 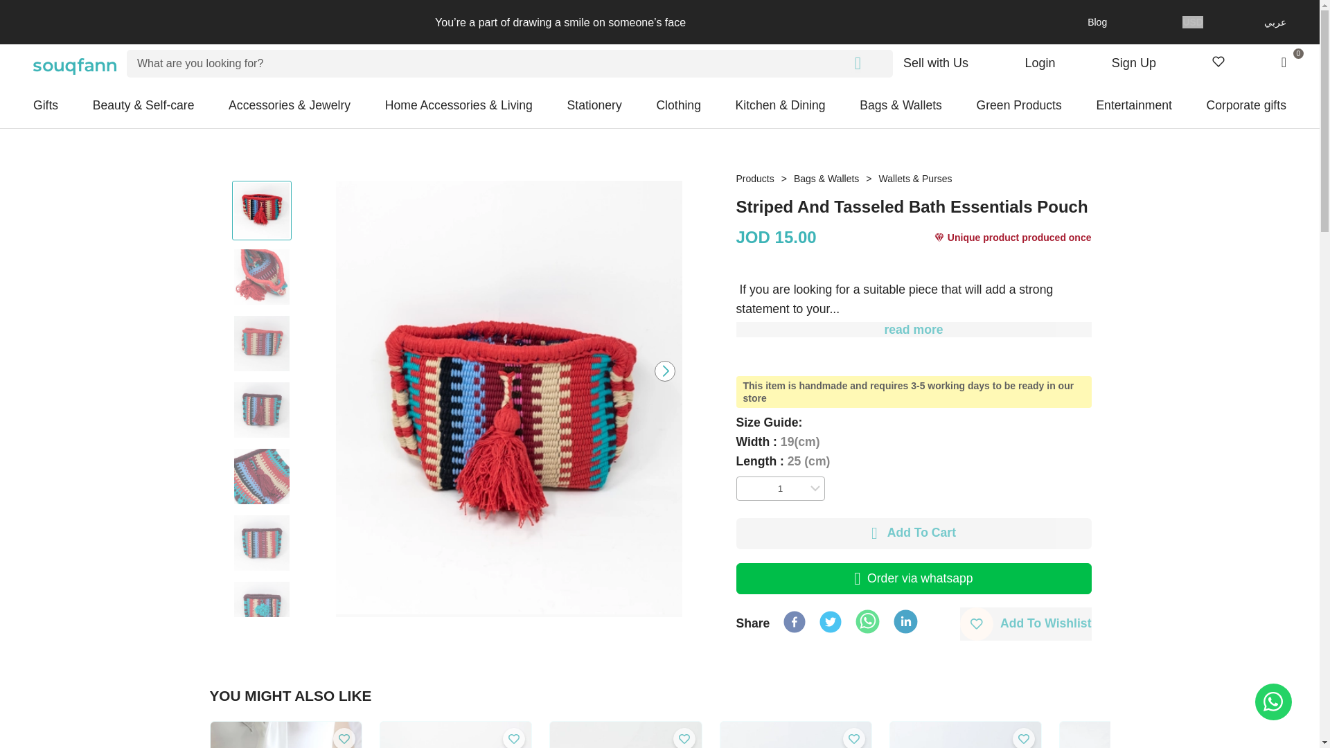 What do you see at coordinates (46, 105) in the screenshot?
I see `Gifts` at bounding box center [46, 105].